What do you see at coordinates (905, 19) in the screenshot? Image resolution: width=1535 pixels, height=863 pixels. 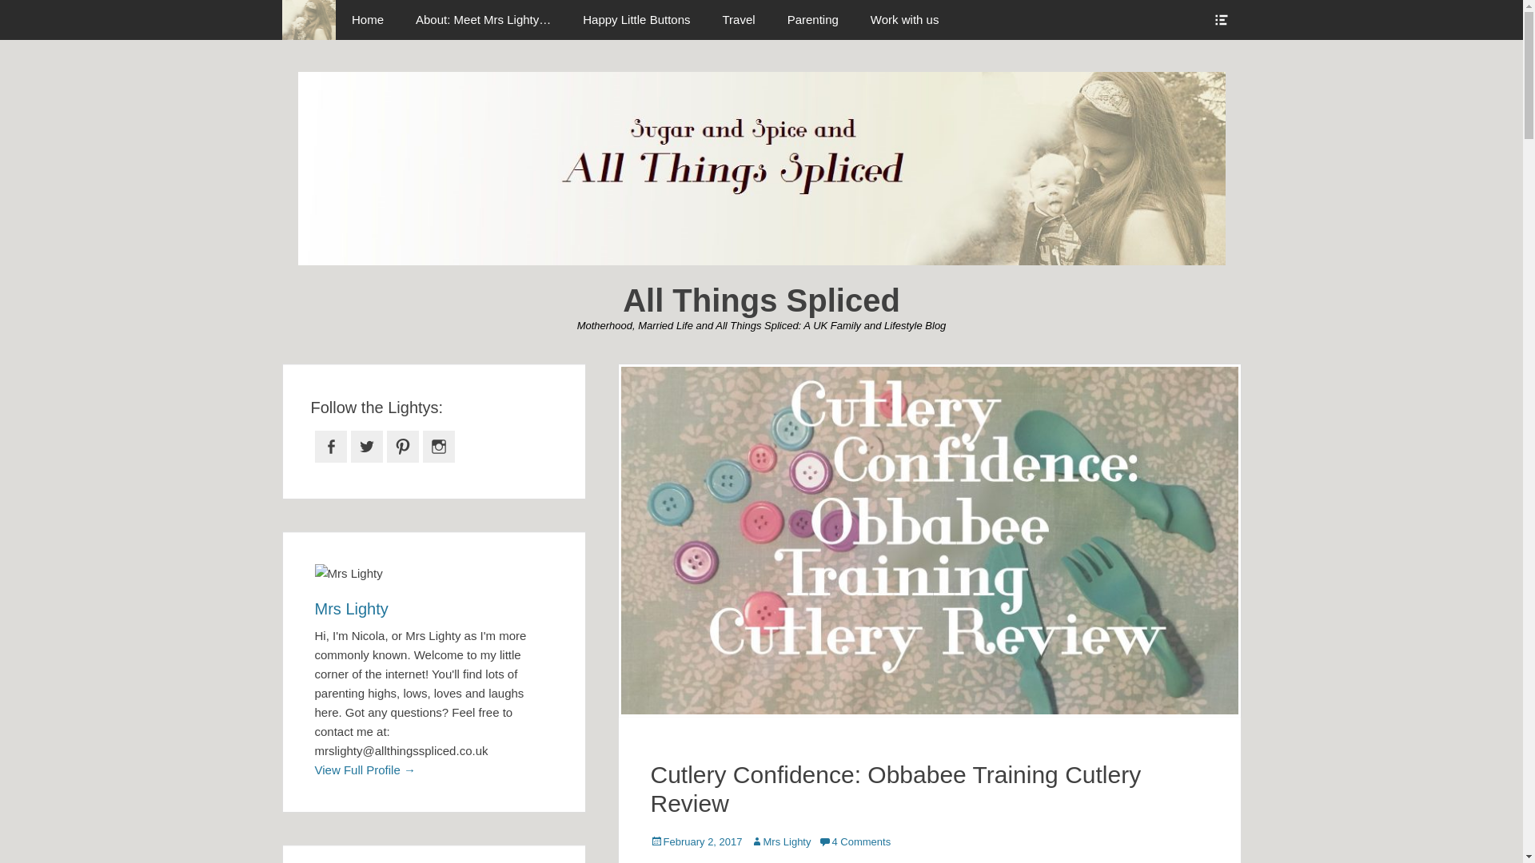 I see `Work with us` at bounding box center [905, 19].